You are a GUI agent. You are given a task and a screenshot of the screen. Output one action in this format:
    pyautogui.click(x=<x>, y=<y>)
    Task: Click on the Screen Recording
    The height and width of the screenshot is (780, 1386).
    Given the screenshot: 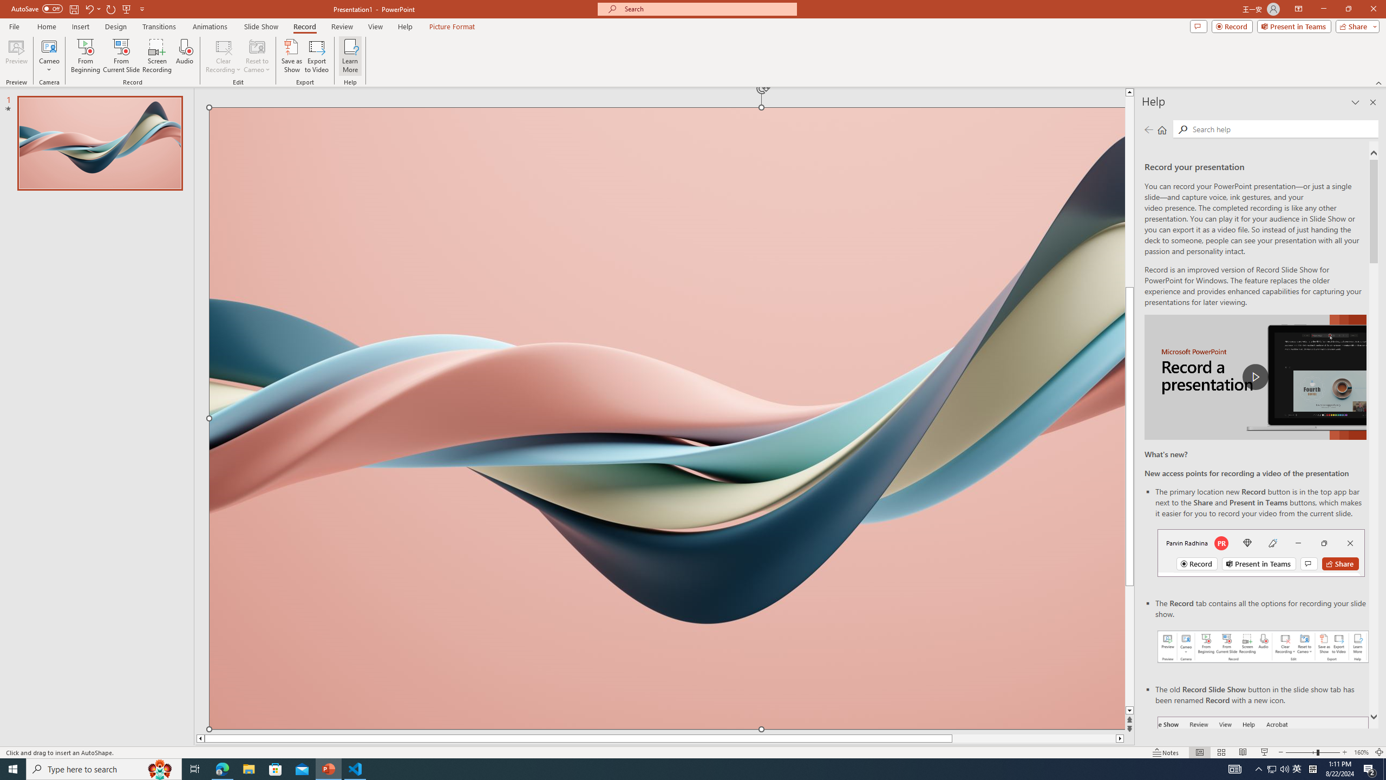 What is the action you would take?
    pyautogui.click(x=157, y=56)
    